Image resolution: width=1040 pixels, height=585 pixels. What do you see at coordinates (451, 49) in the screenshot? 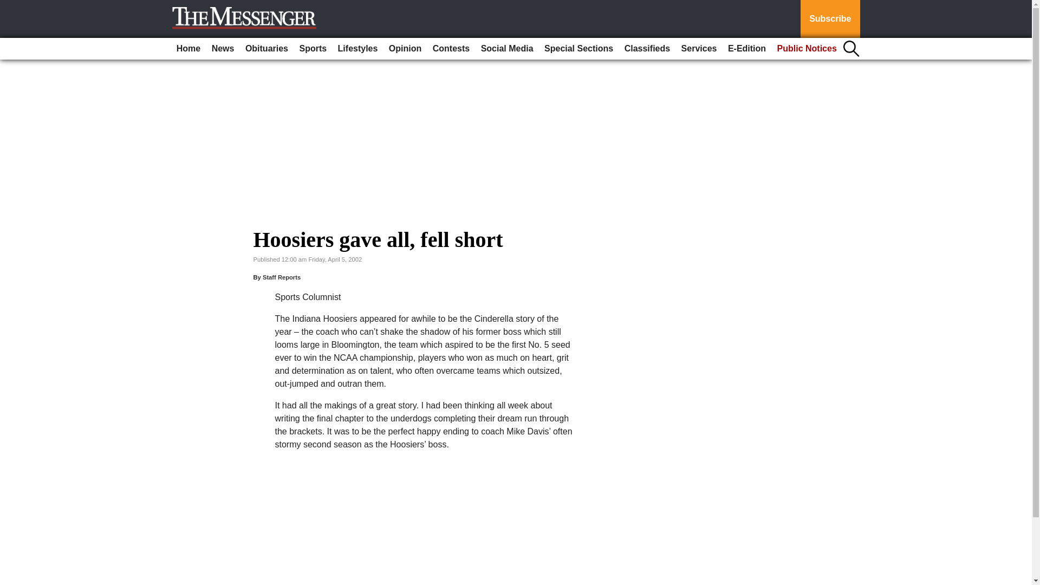
I see `Contests` at bounding box center [451, 49].